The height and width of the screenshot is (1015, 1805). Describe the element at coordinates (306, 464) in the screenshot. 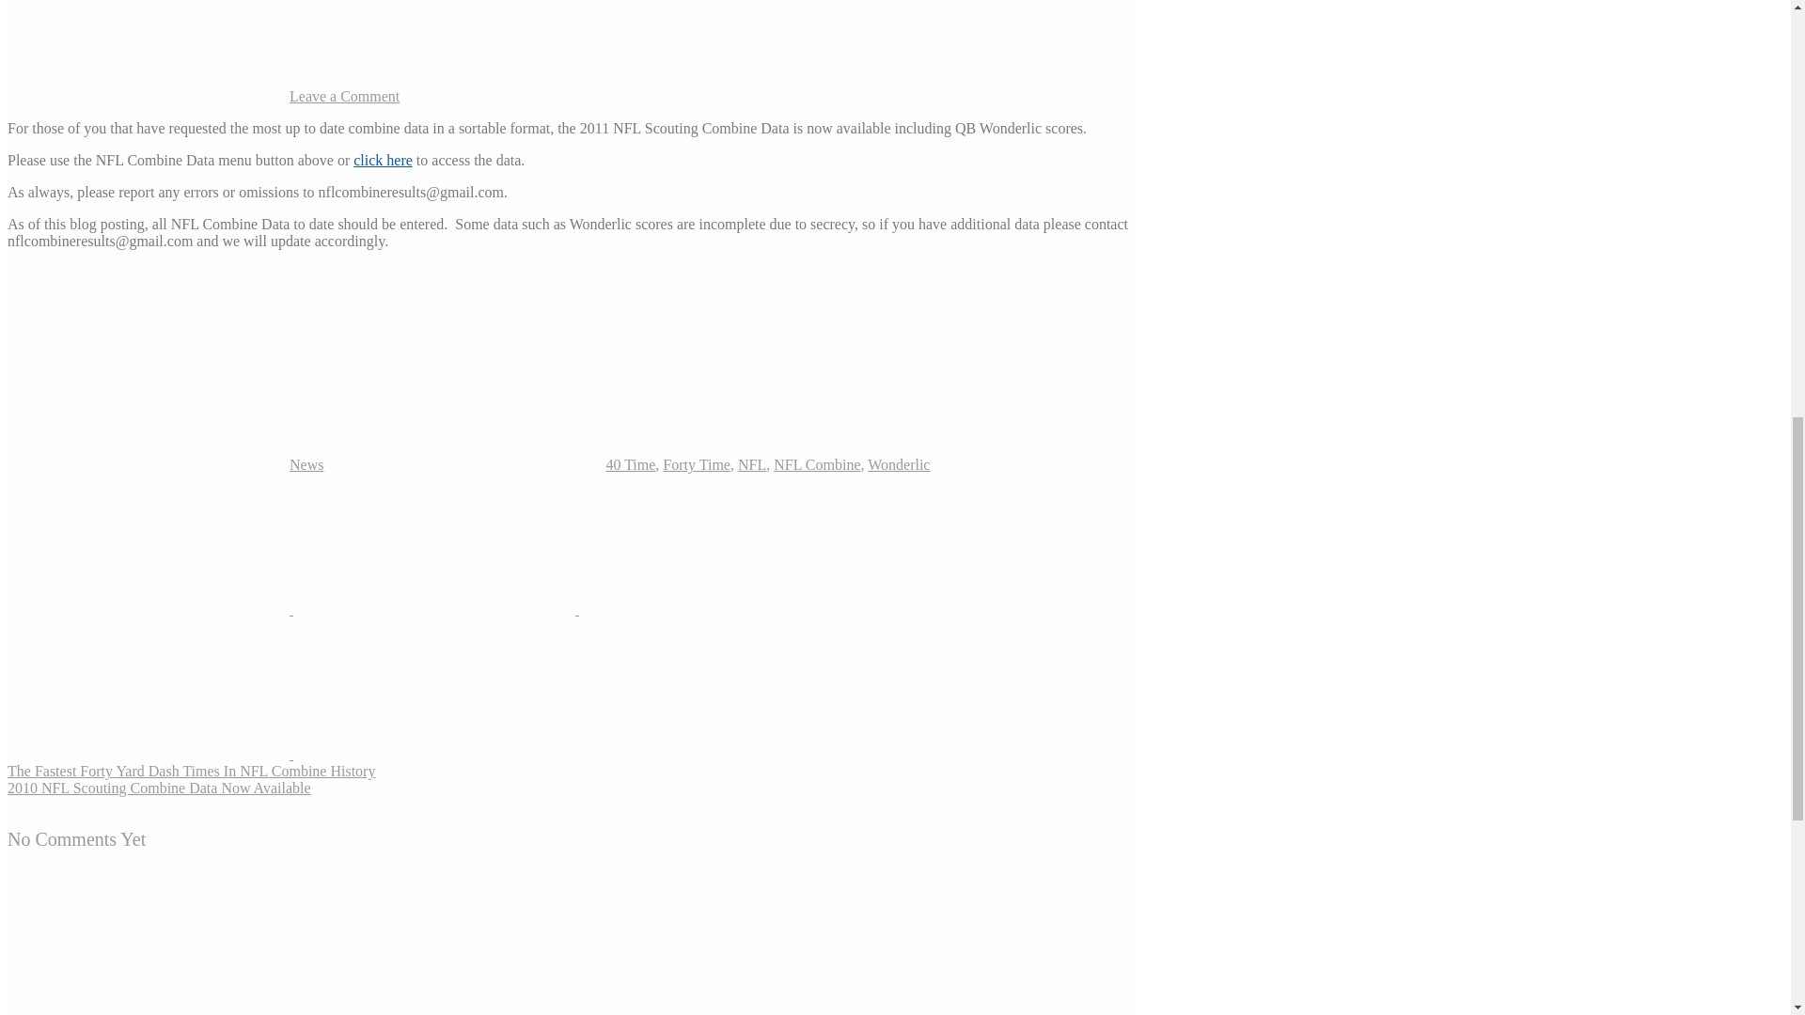

I see `News` at that location.